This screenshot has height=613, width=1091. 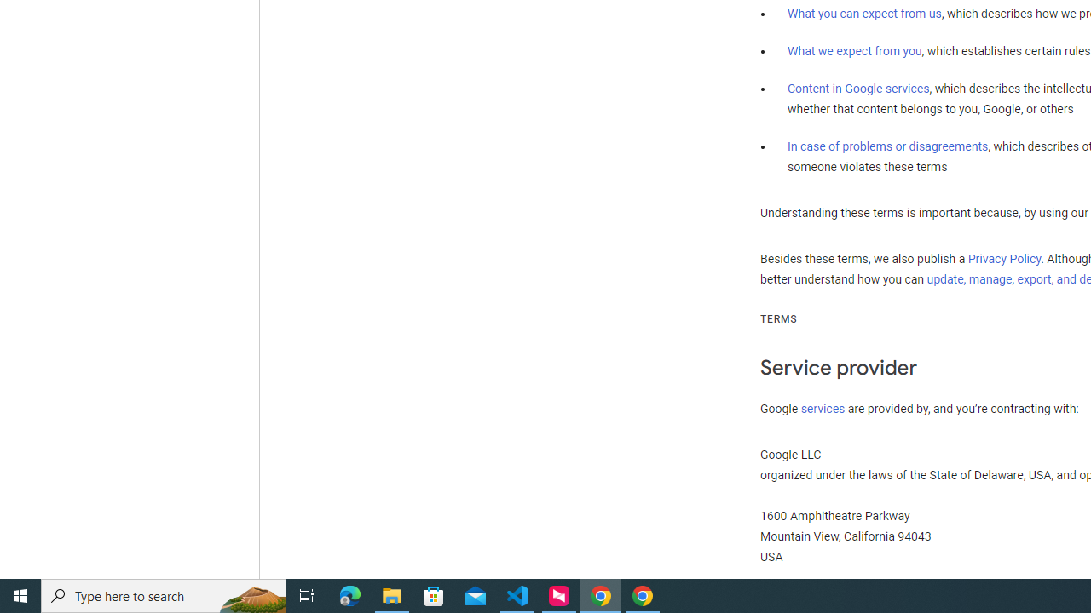 I want to click on Content in Google services, so click(x=858, y=89).